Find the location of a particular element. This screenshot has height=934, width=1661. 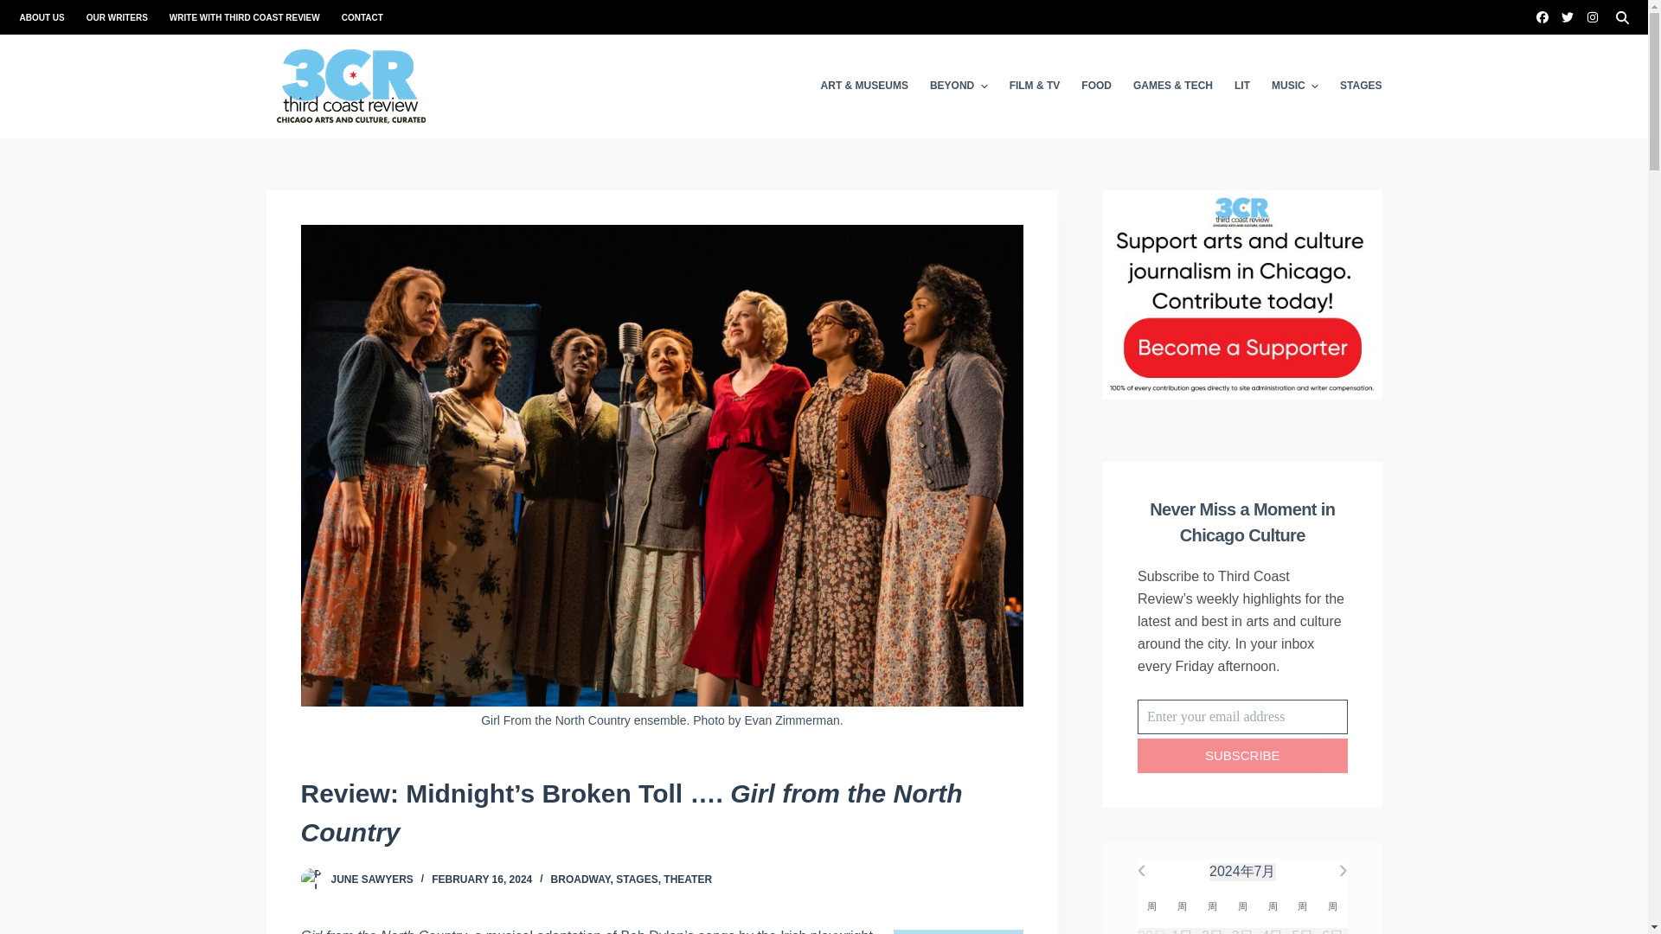

BEYOND is located at coordinates (958, 86).